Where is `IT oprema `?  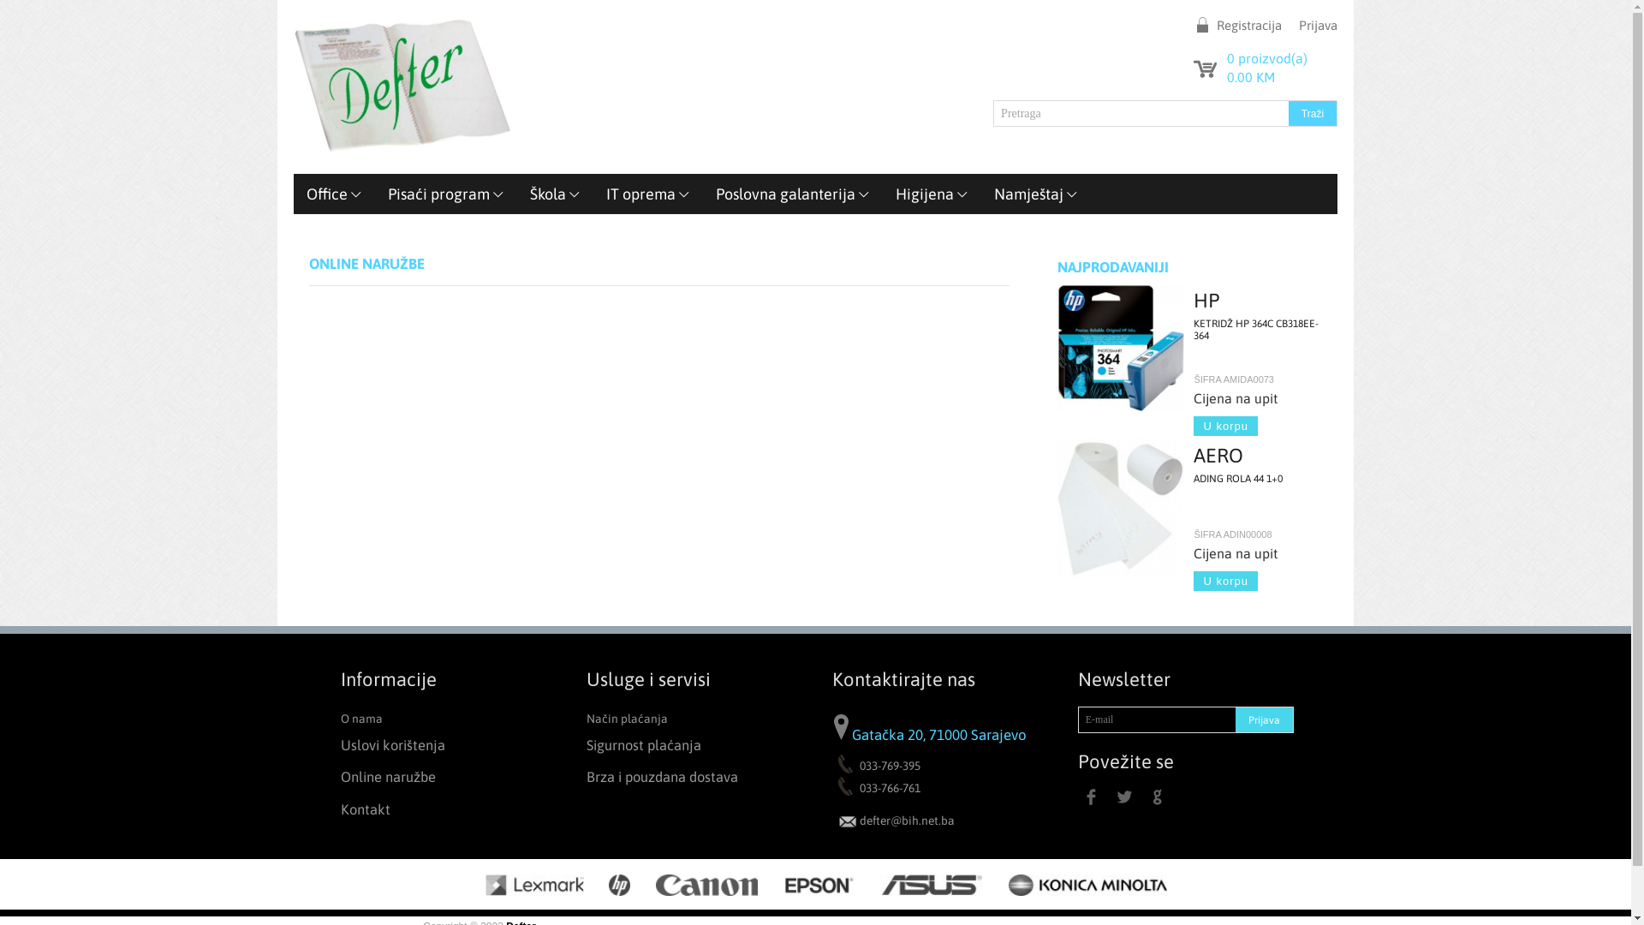 IT oprema  is located at coordinates (648, 194).